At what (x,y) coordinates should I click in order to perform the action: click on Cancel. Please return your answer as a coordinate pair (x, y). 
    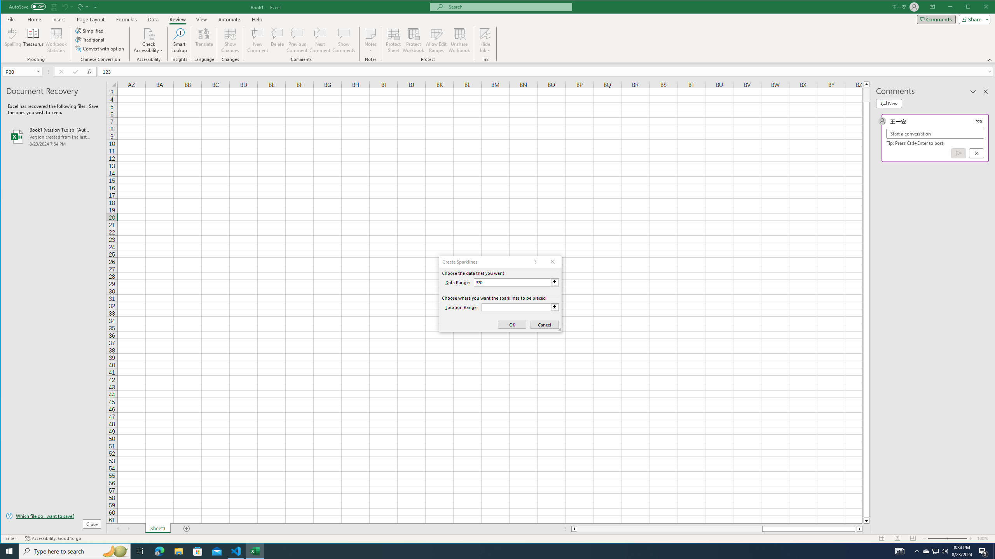
    Looking at the image, I should click on (976, 153).